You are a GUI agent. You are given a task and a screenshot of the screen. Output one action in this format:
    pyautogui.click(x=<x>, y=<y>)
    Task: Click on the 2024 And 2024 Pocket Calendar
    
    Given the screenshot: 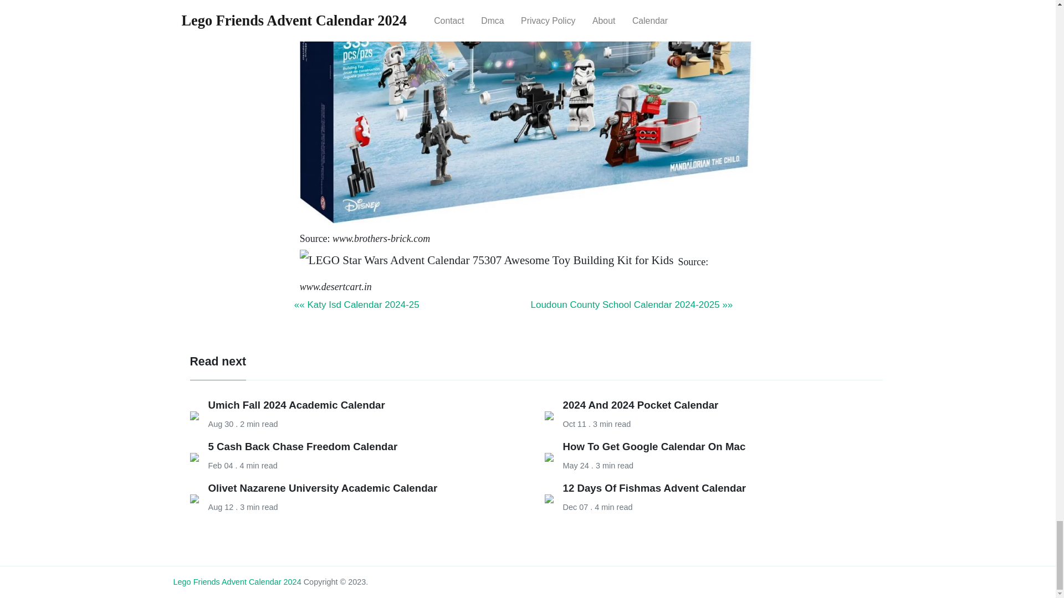 What is the action you would take?
    pyautogui.click(x=641, y=405)
    